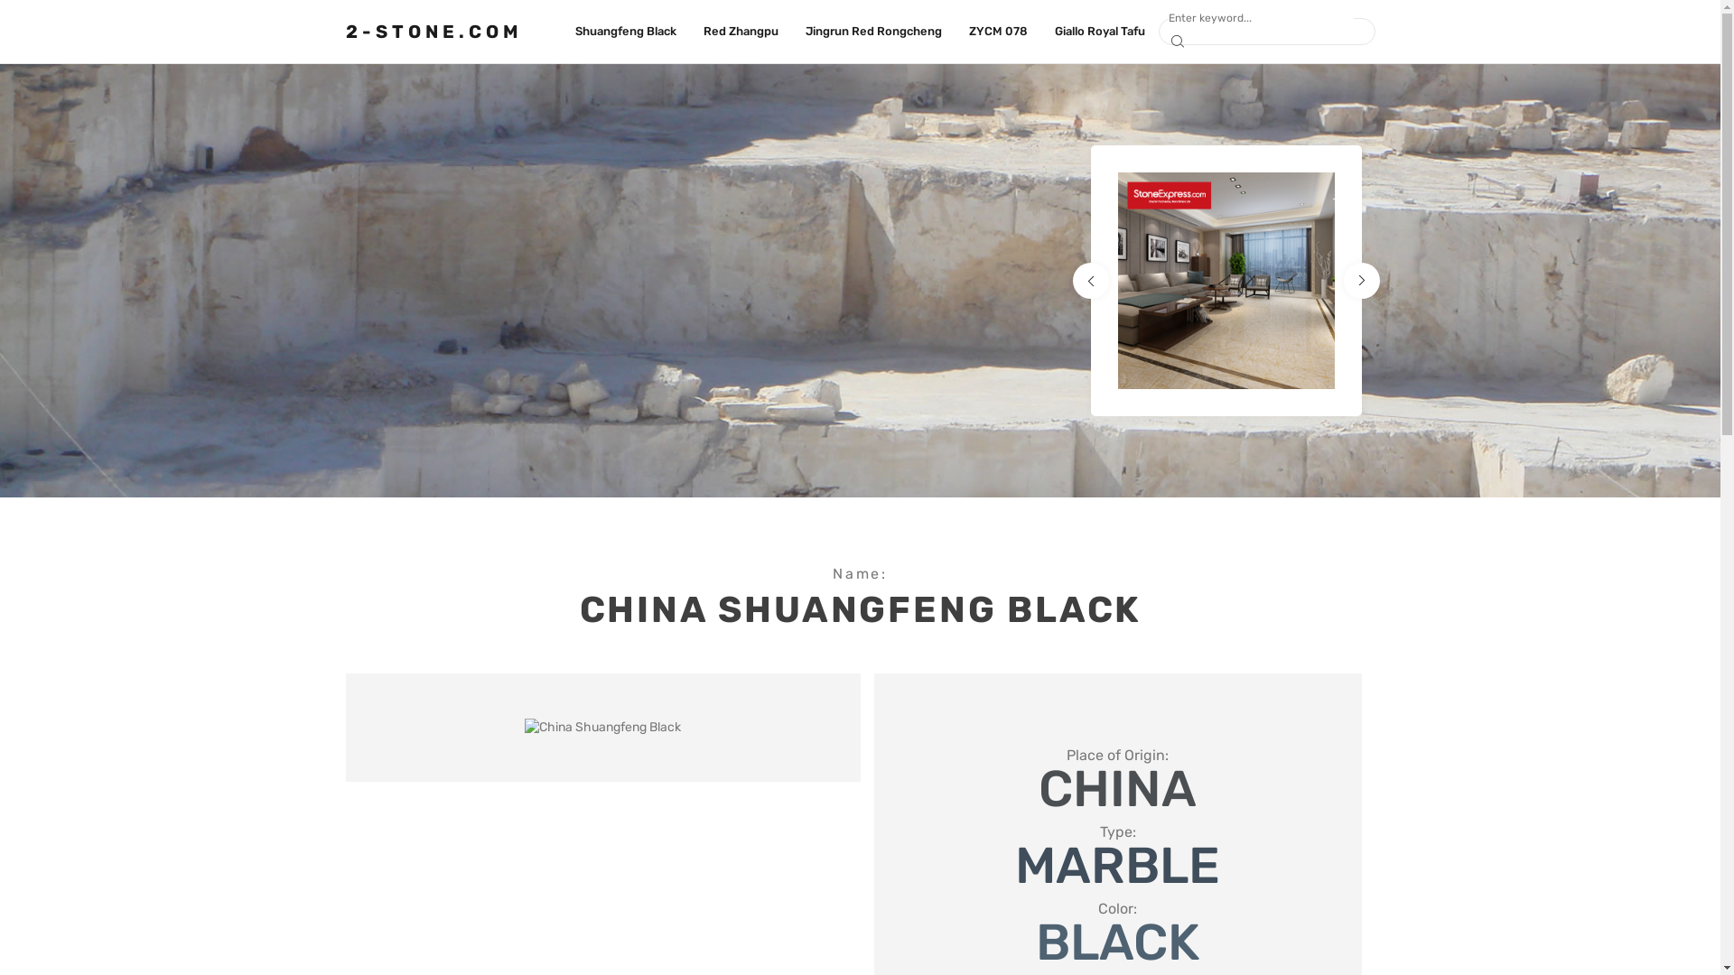 The width and height of the screenshot is (1734, 975). Describe the element at coordinates (999, 32) in the screenshot. I see `ZYCM 078` at that location.